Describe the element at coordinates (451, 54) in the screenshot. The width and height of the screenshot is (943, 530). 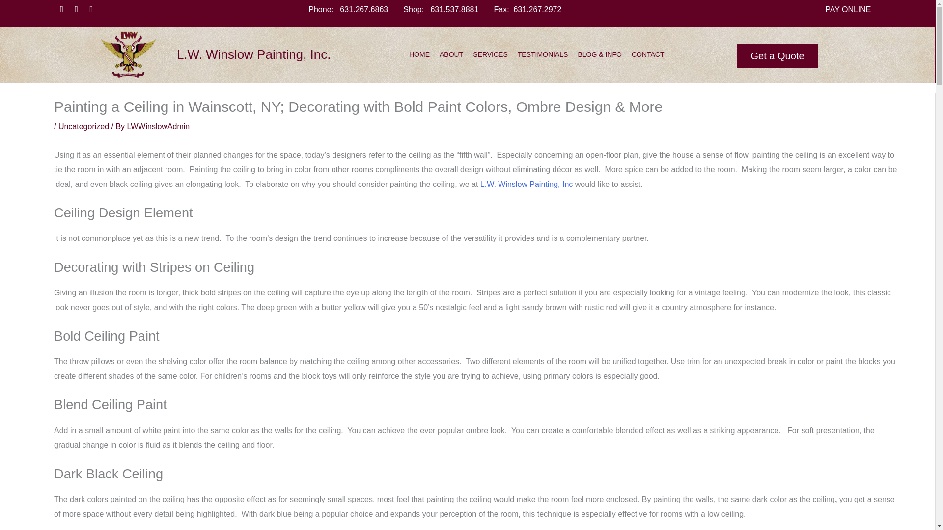
I see `ABOUT` at that location.